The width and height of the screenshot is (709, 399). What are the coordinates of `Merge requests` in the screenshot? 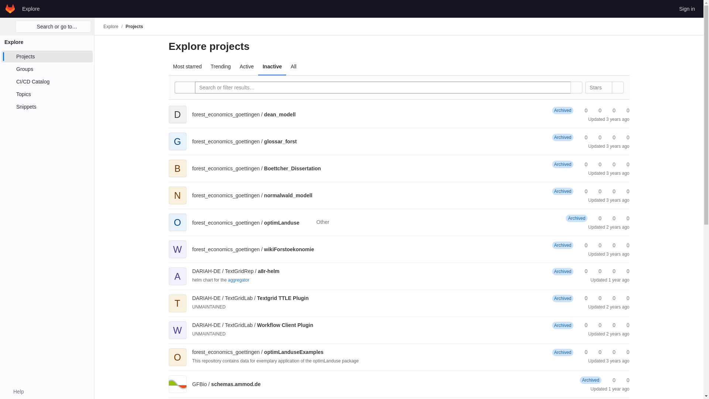 It's located at (611, 110).